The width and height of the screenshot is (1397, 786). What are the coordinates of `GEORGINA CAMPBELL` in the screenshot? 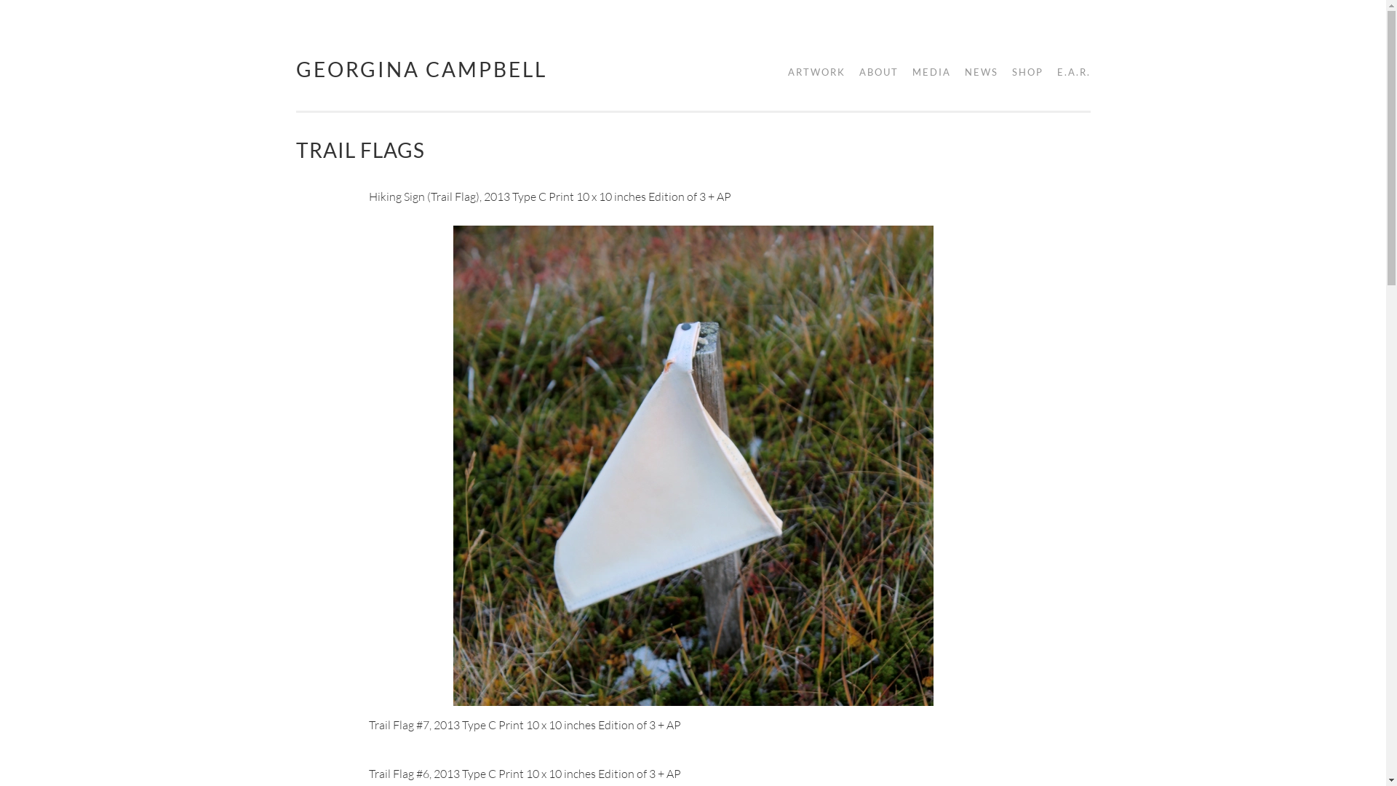 It's located at (421, 68).